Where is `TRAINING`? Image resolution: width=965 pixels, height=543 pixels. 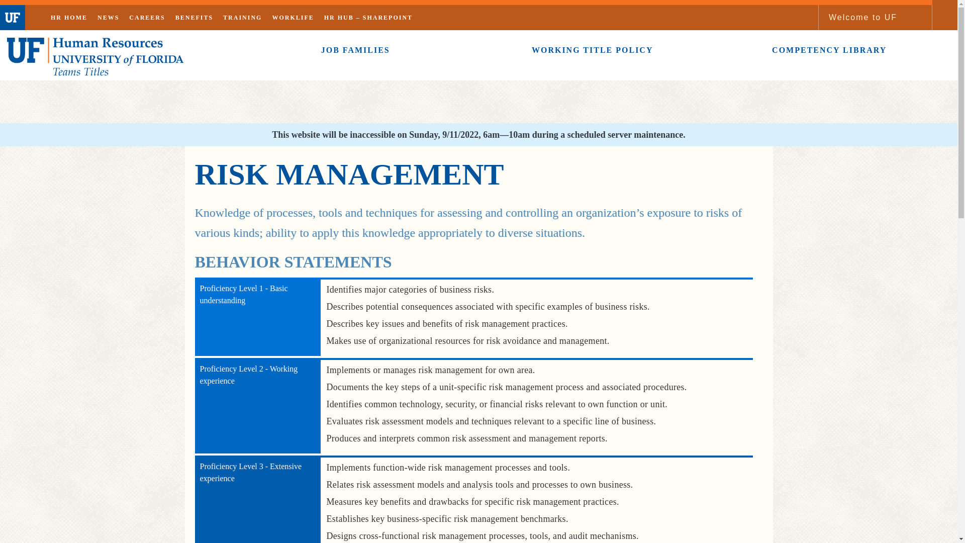 TRAINING is located at coordinates (242, 17).